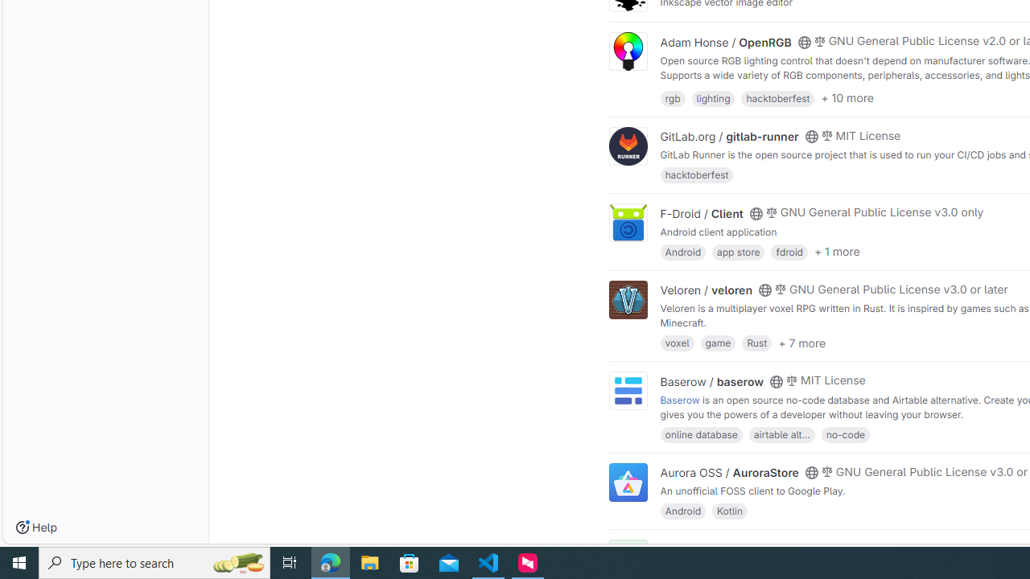 The width and height of the screenshot is (1030, 579). I want to click on Edouard Klein / falsisign, so click(726, 548).